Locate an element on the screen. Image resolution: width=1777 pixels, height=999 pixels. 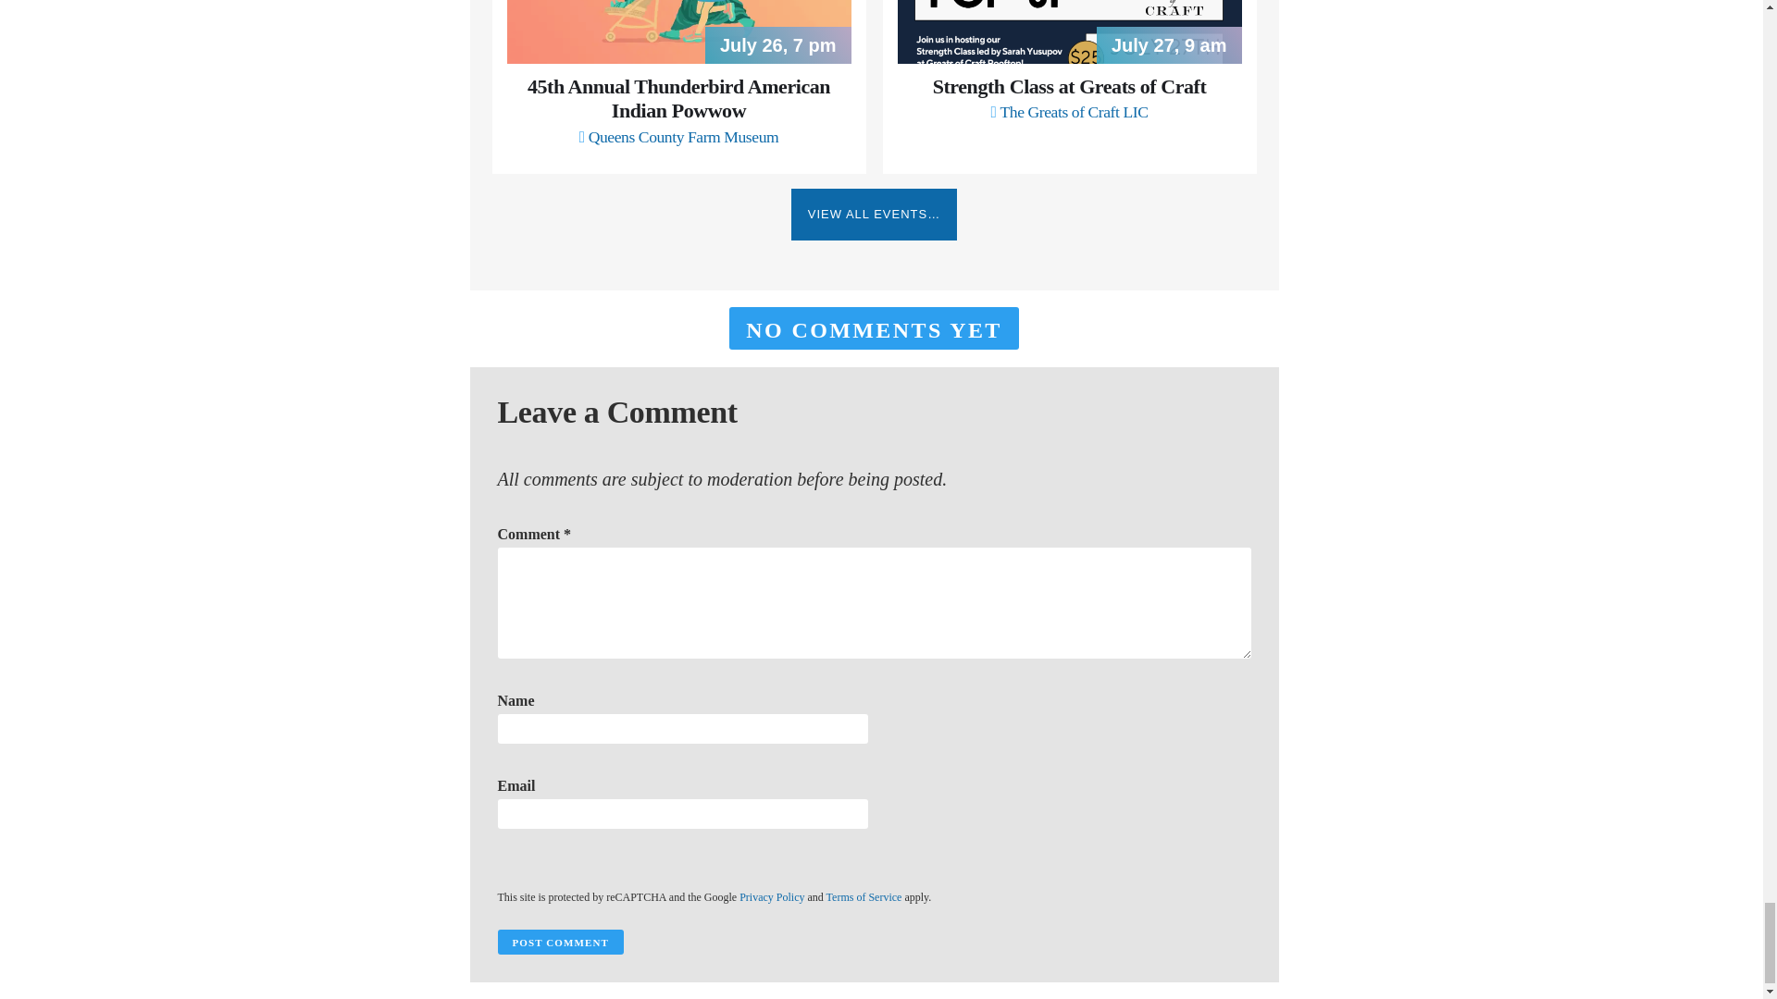
Post Comment is located at coordinates (560, 942).